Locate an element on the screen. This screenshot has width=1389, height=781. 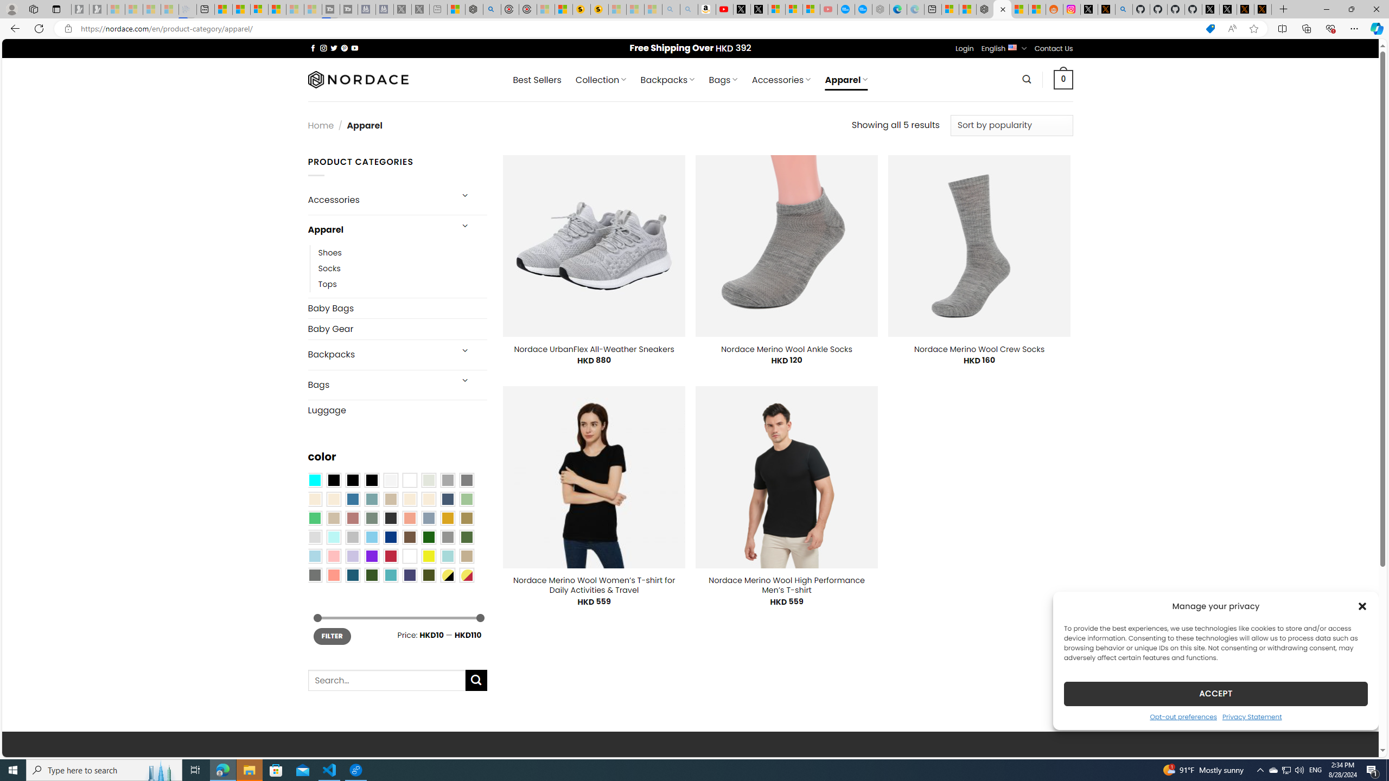
Follow on Facebook is located at coordinates (313, 48).